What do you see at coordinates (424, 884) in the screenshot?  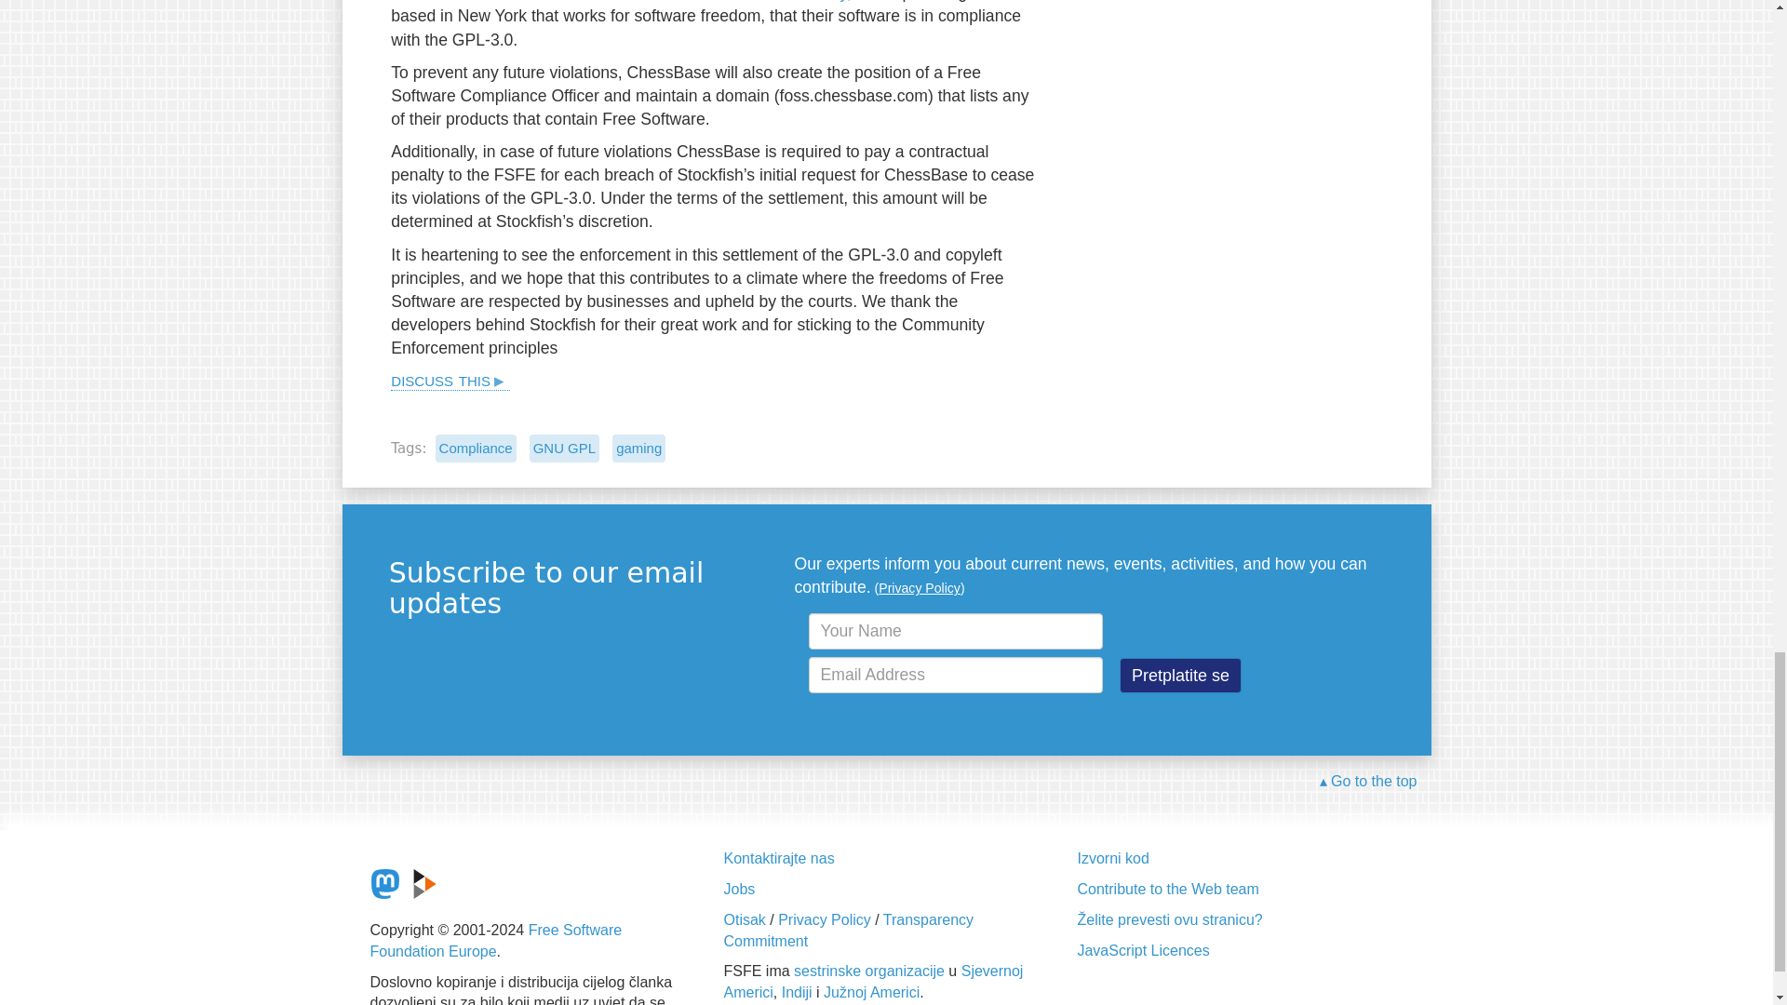 I see `Peertube` at bounding box center [424, 884].